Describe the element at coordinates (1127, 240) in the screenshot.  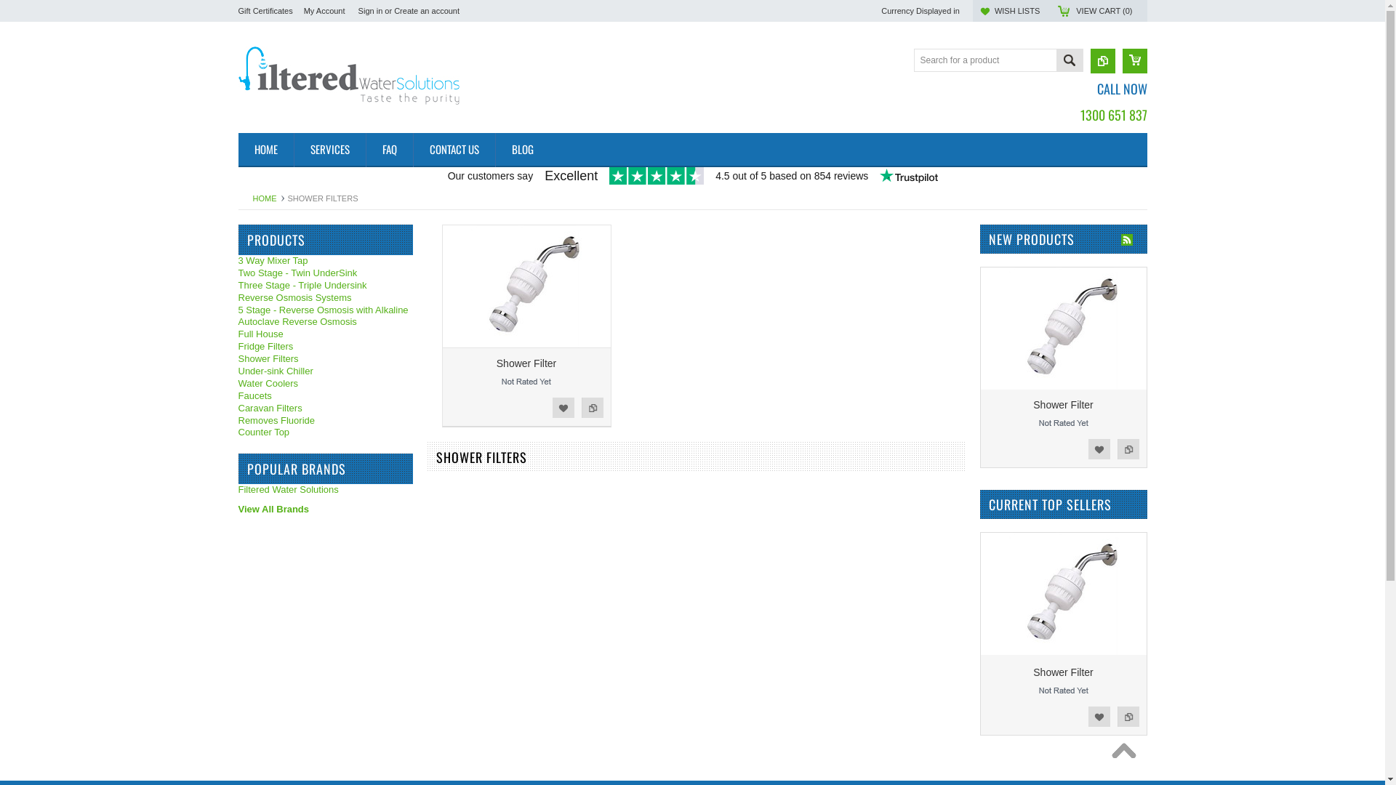
I see `New Products RSS Feed for Shower Filters` at that location.